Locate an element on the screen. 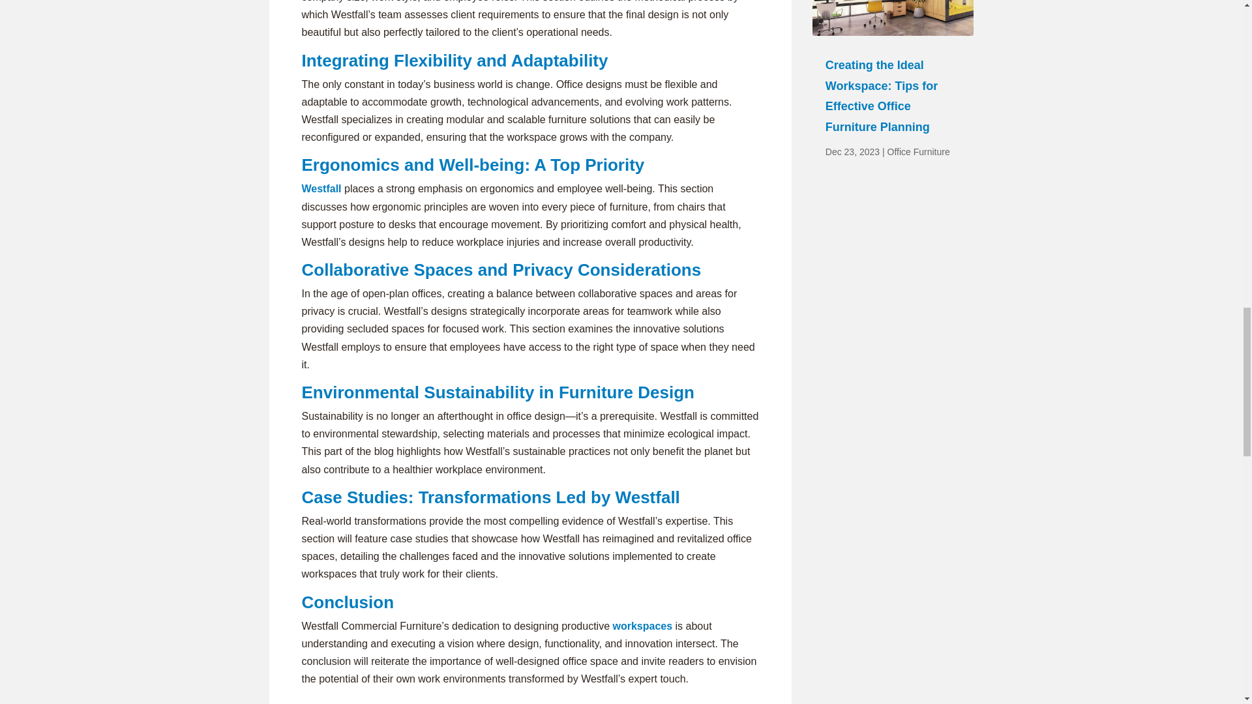 This screenshot has height=704, width=1252. Office Furniture is located at coordinates (917, 151).